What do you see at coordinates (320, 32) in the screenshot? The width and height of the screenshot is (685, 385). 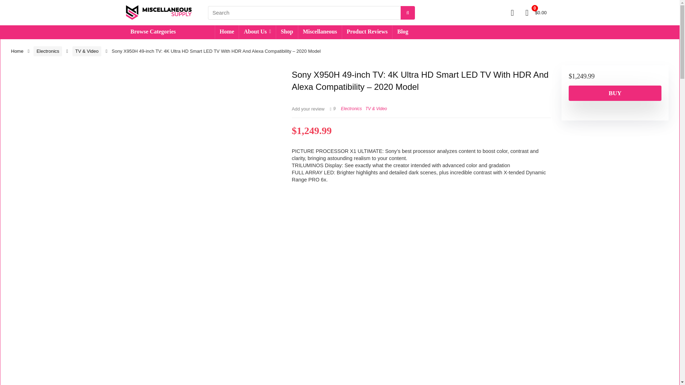 I see `Miscellaneous` at bounding box center [320, 32].